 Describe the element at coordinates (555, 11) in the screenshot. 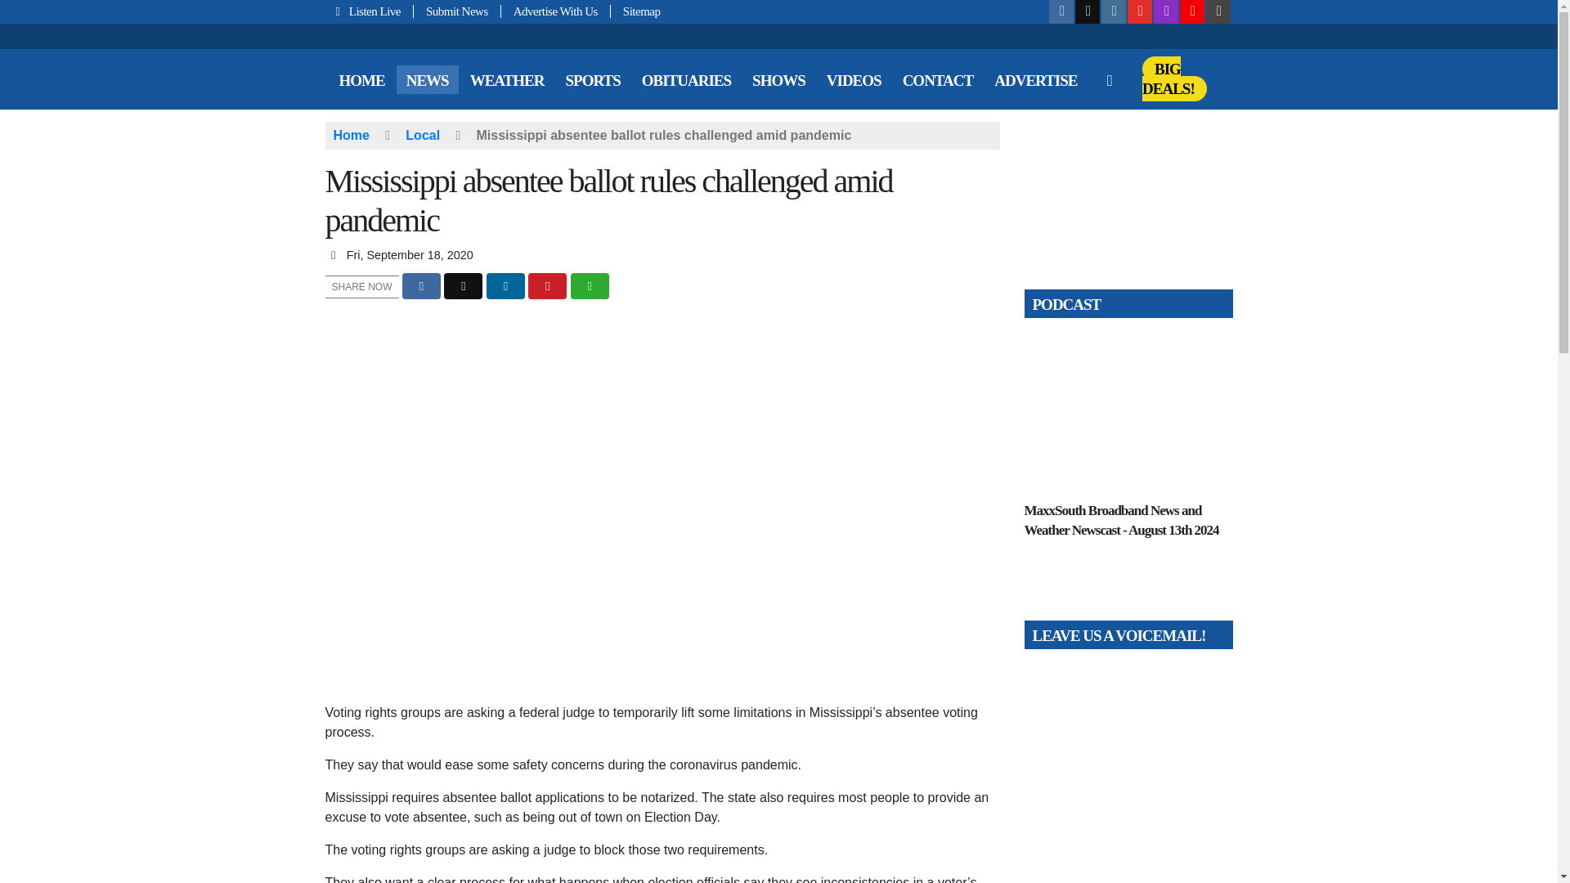

I see `Advertise With Us` at that location.